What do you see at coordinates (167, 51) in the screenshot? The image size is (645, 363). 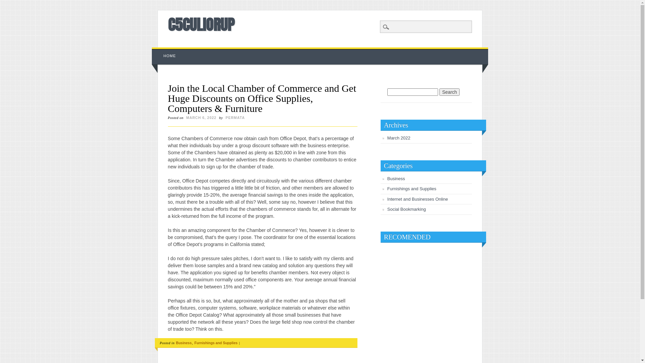 I see `Skip to content` at bounding box center [167, 51].